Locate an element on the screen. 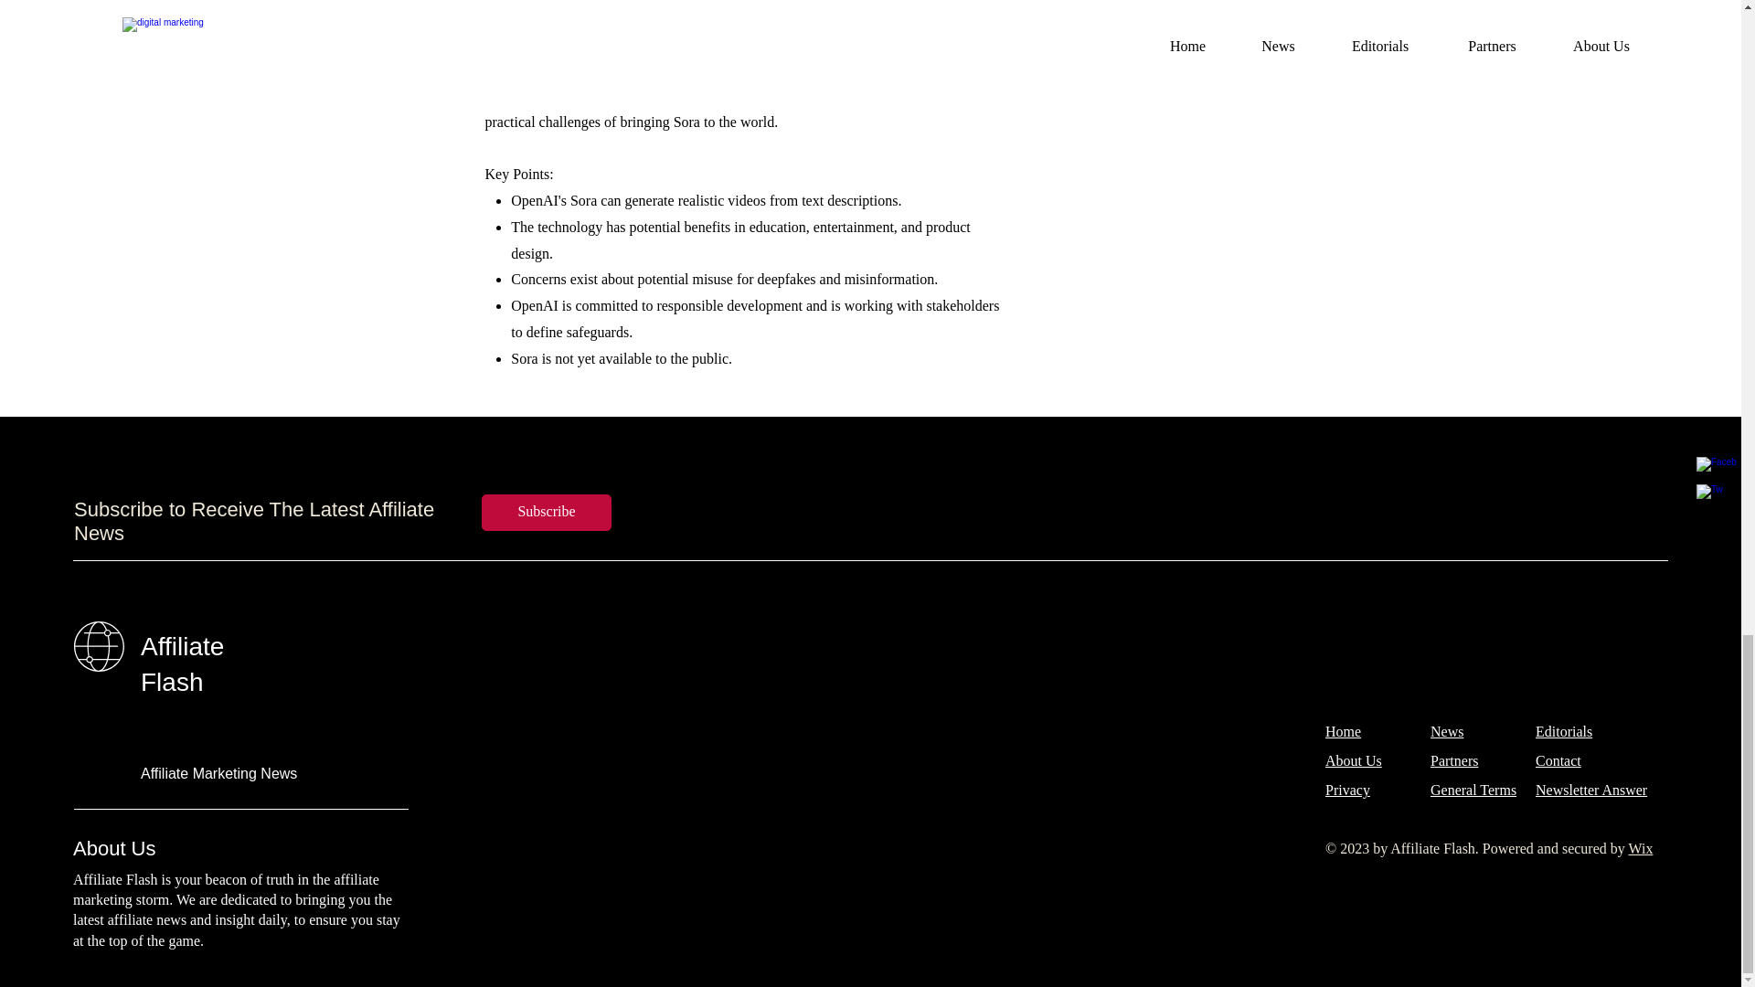  Editorials is located at coordinates (1563, 731).